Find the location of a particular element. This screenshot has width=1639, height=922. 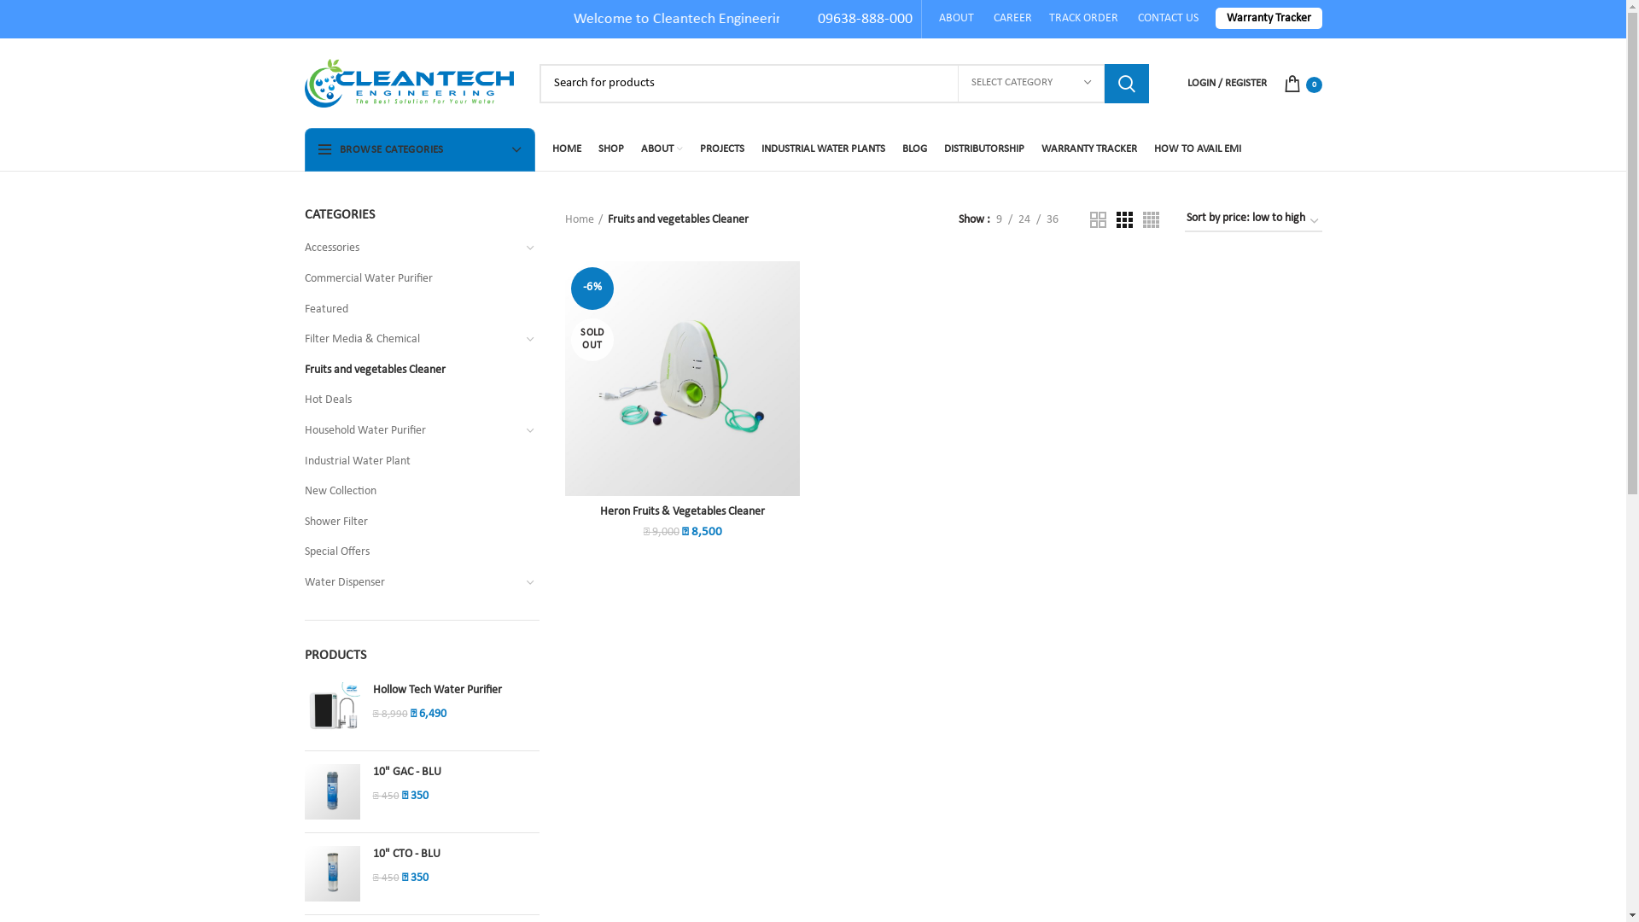

CONTACT US is located at coordinates (1168, 19).